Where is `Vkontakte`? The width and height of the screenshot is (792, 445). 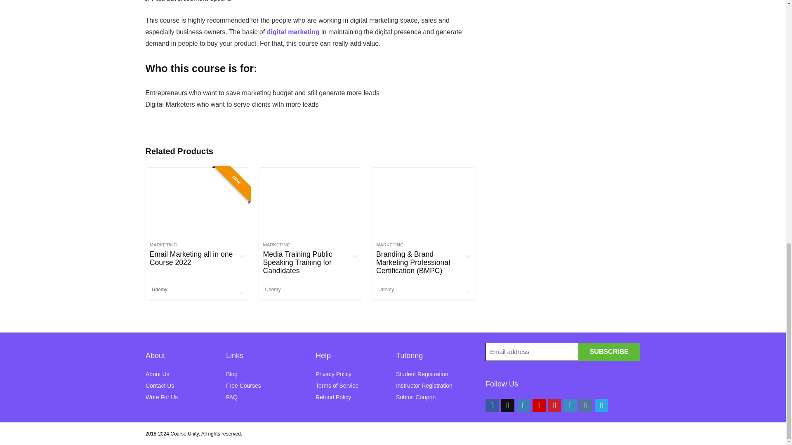
Vkontakte is located at coordinates (586, 405).